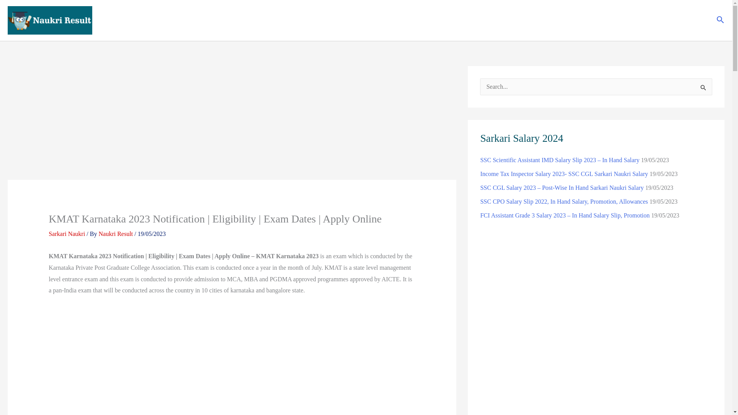  What do you see at coordinates (608, 20) in the screenshot?
I see `Scholarship` at bounding box center [608, 20].